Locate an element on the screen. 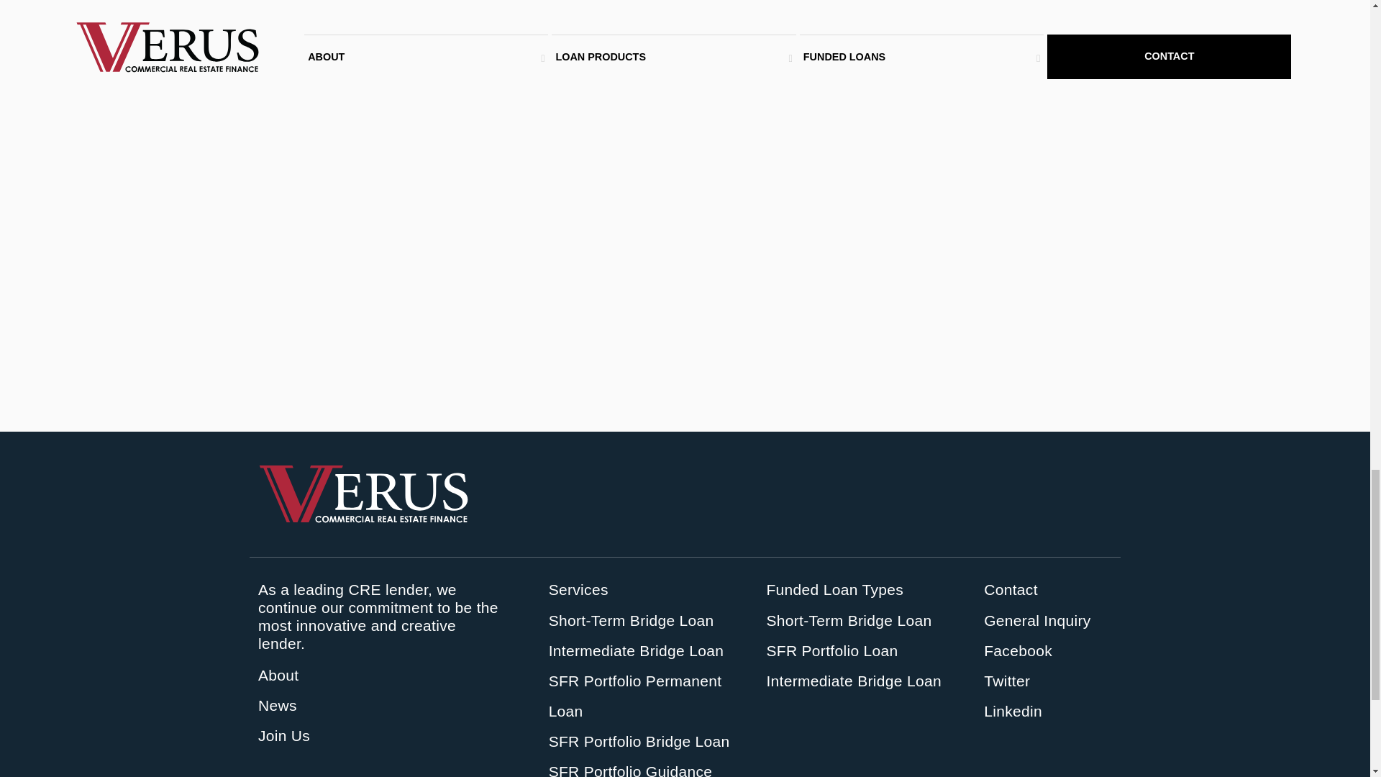 This screenshot has height=777, width=1381. About is located at coordinates (278, 675).